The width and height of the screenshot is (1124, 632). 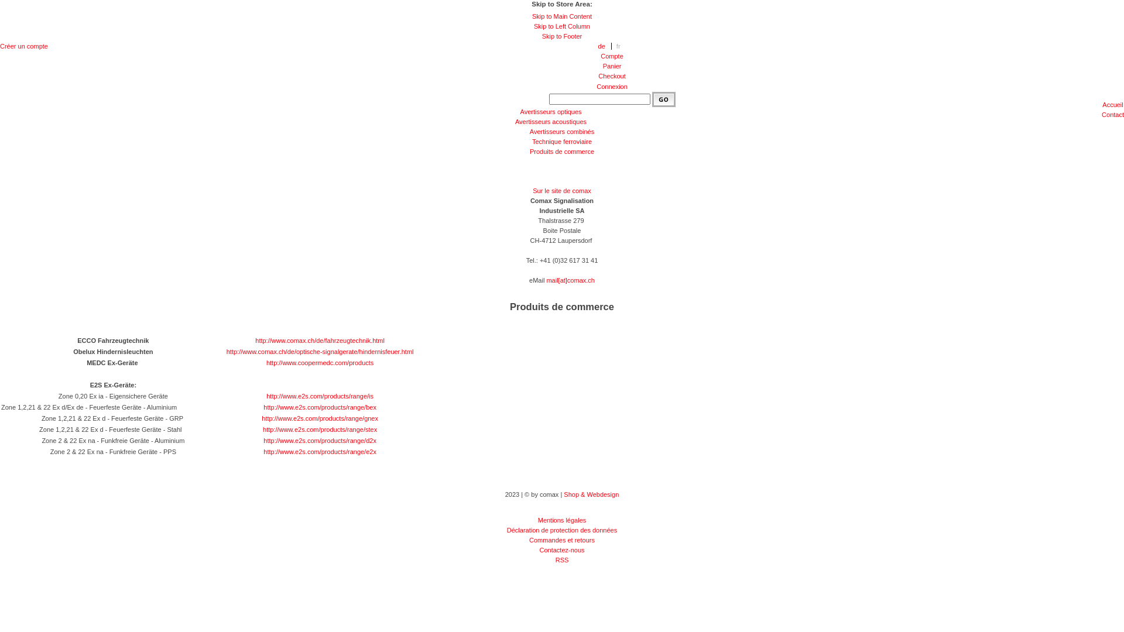 What do you see at coordinates (612, 87) in the screenshot?
I see `Connexion` at bounding box center [612, 87].